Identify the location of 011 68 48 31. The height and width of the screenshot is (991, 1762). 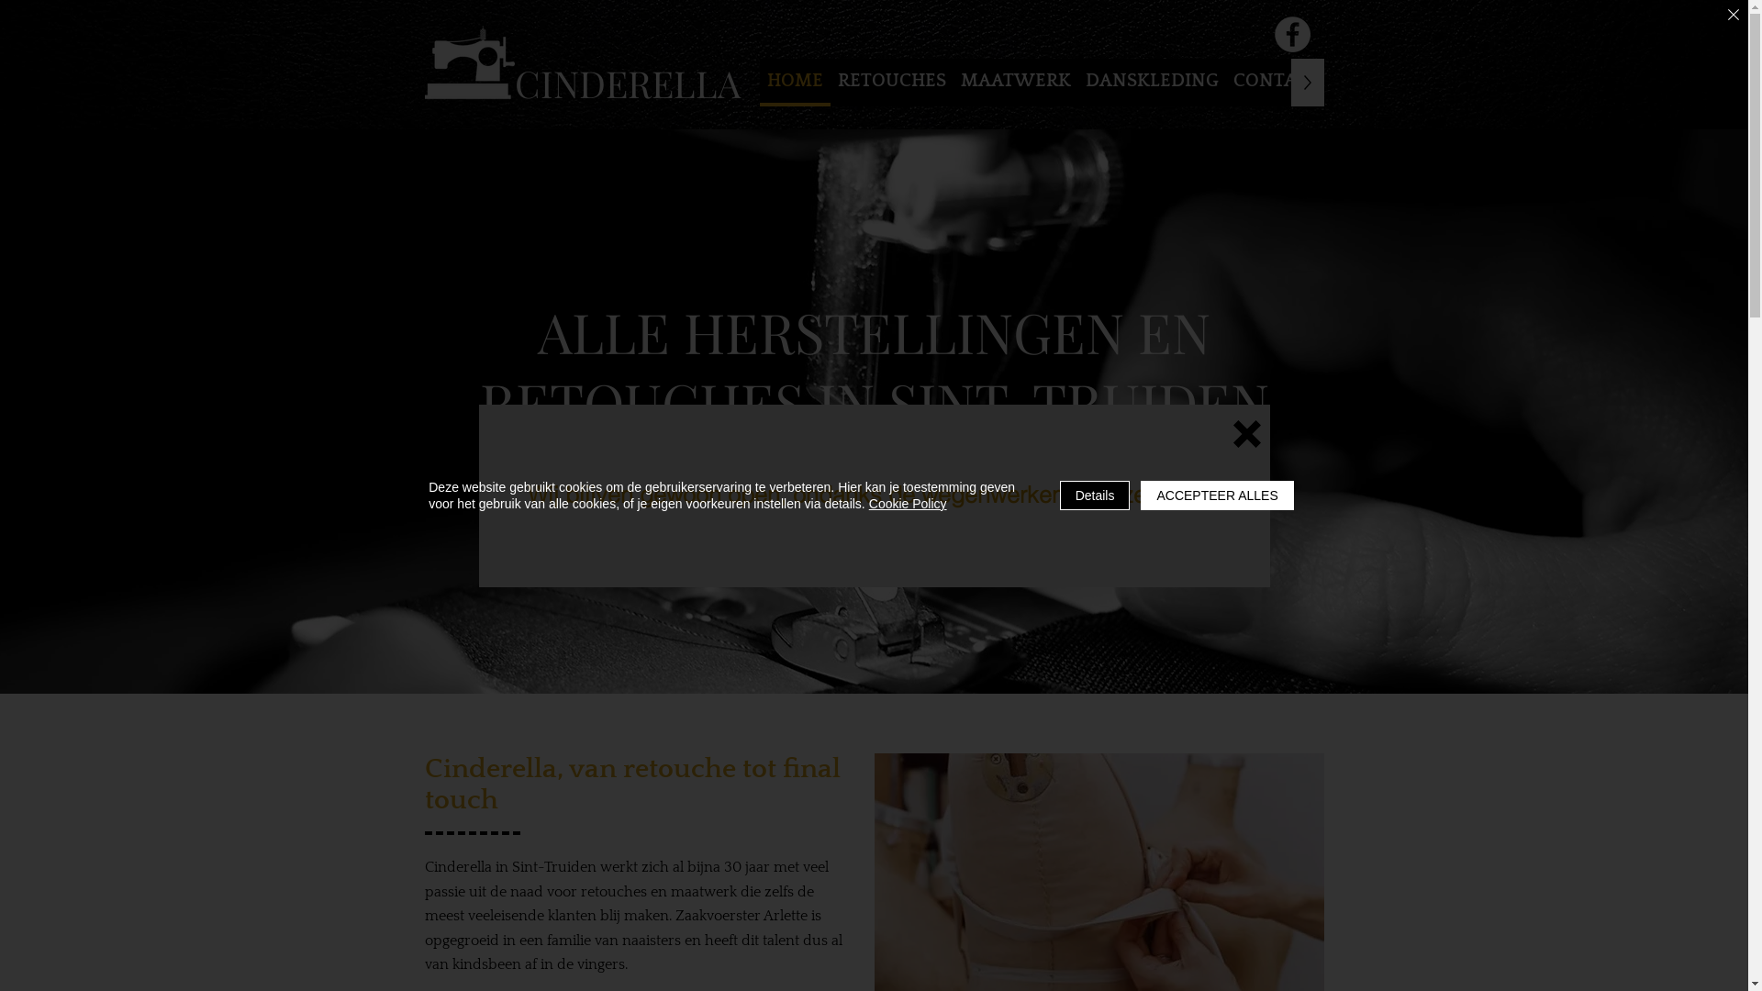
(874, 483).